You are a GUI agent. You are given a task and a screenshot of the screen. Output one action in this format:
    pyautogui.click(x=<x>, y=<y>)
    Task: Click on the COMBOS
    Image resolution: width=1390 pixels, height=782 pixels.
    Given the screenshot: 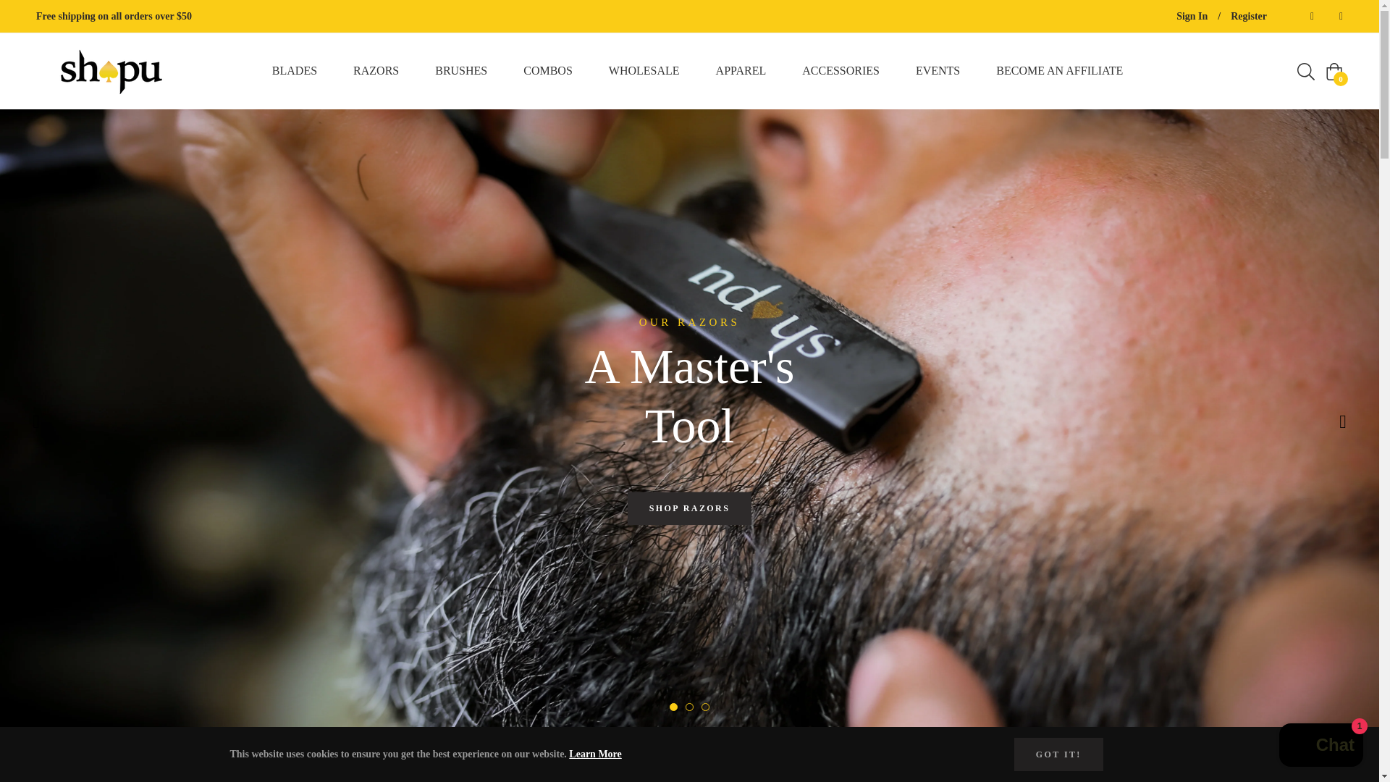 What is the action you would take?
    pyautogui.click(x=548, y=71)
    